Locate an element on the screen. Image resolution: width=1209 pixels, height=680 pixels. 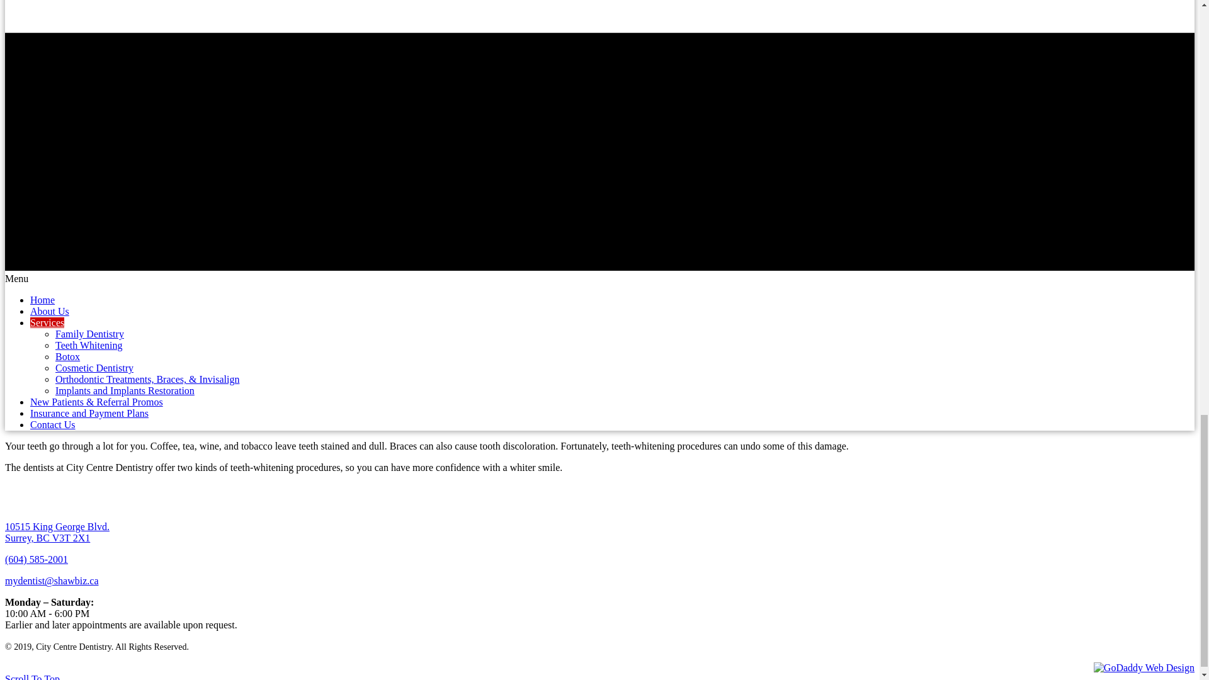
Home is located at coordinates (57, 532).